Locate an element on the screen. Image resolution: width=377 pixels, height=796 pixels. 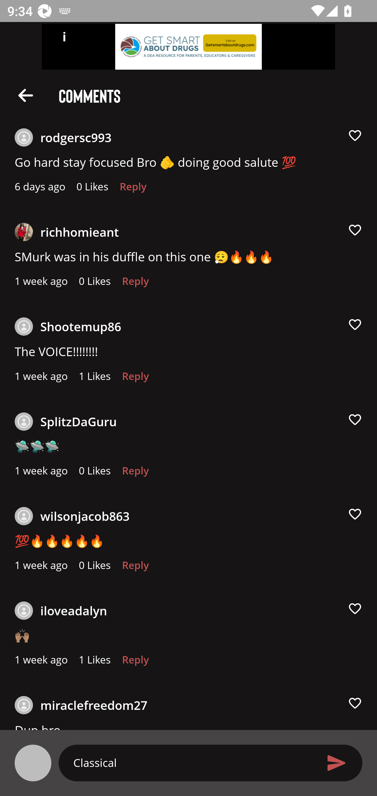
Description is located at coordinates (26, 95).